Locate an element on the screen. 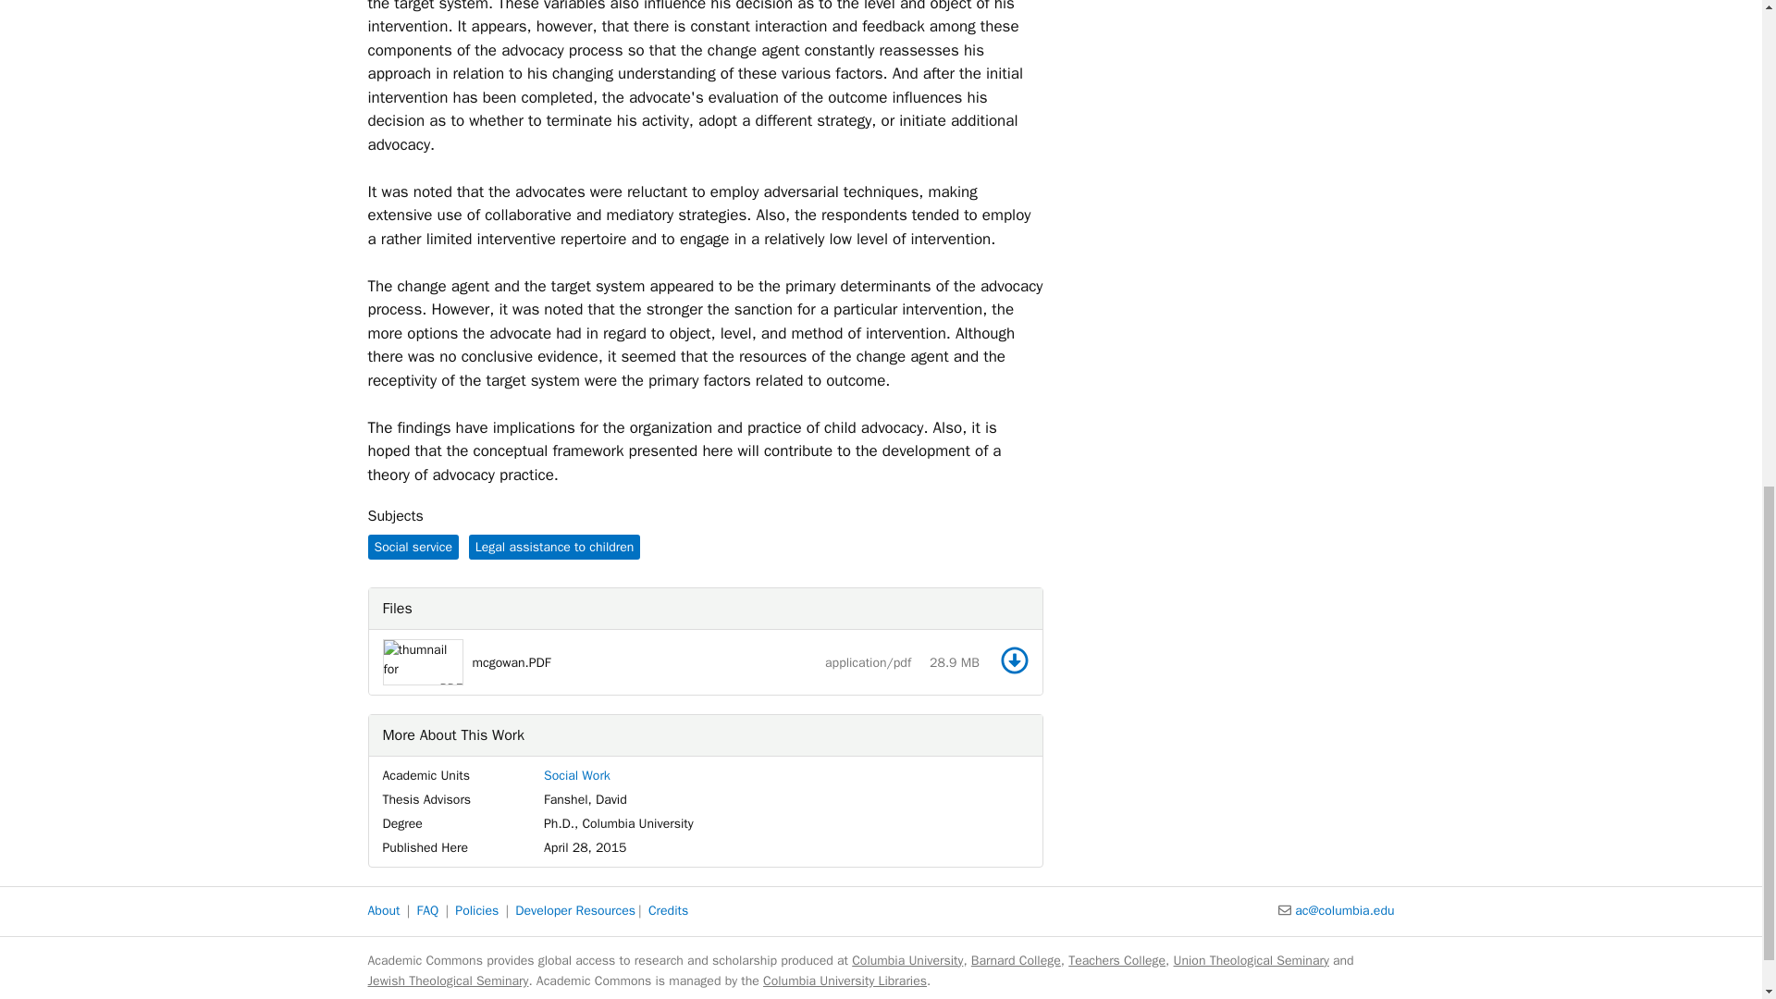  Teachers College is located at coordinates (1116, 960).